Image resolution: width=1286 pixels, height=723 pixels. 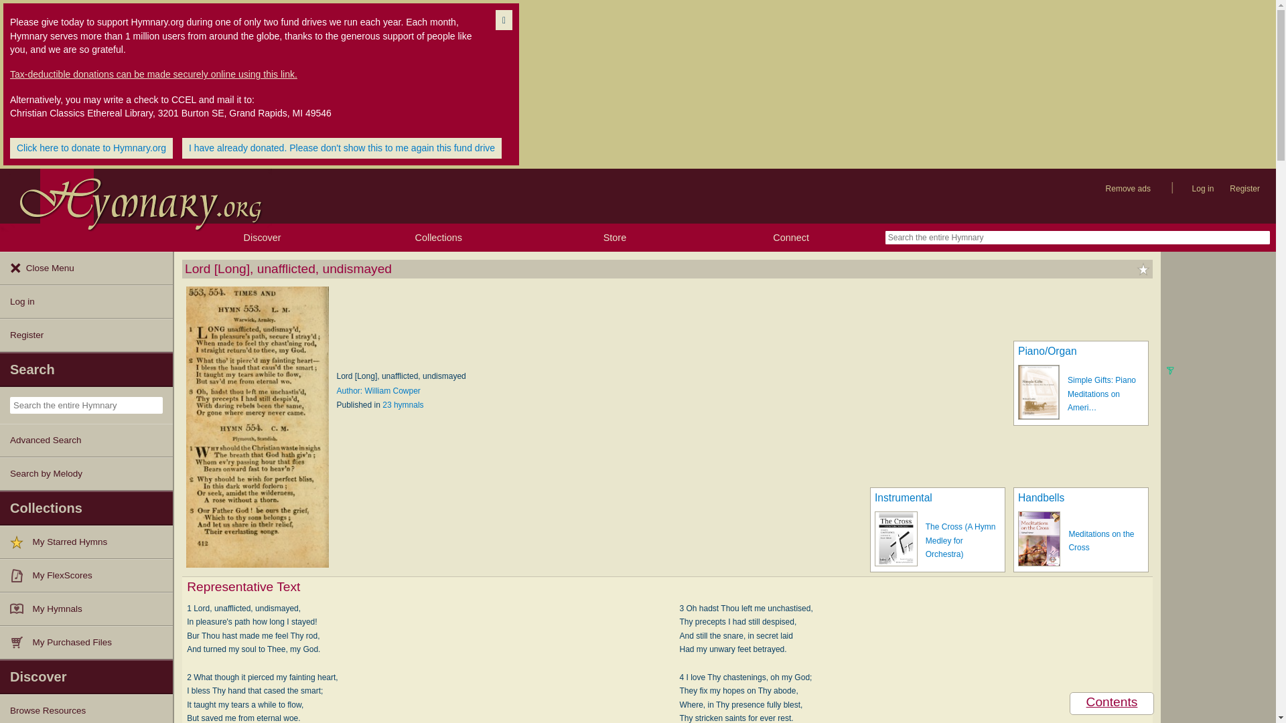 What do you see at coordinates (1244, 189) in the screenshot?
I see `Register` at bounding box center [1244, 189].